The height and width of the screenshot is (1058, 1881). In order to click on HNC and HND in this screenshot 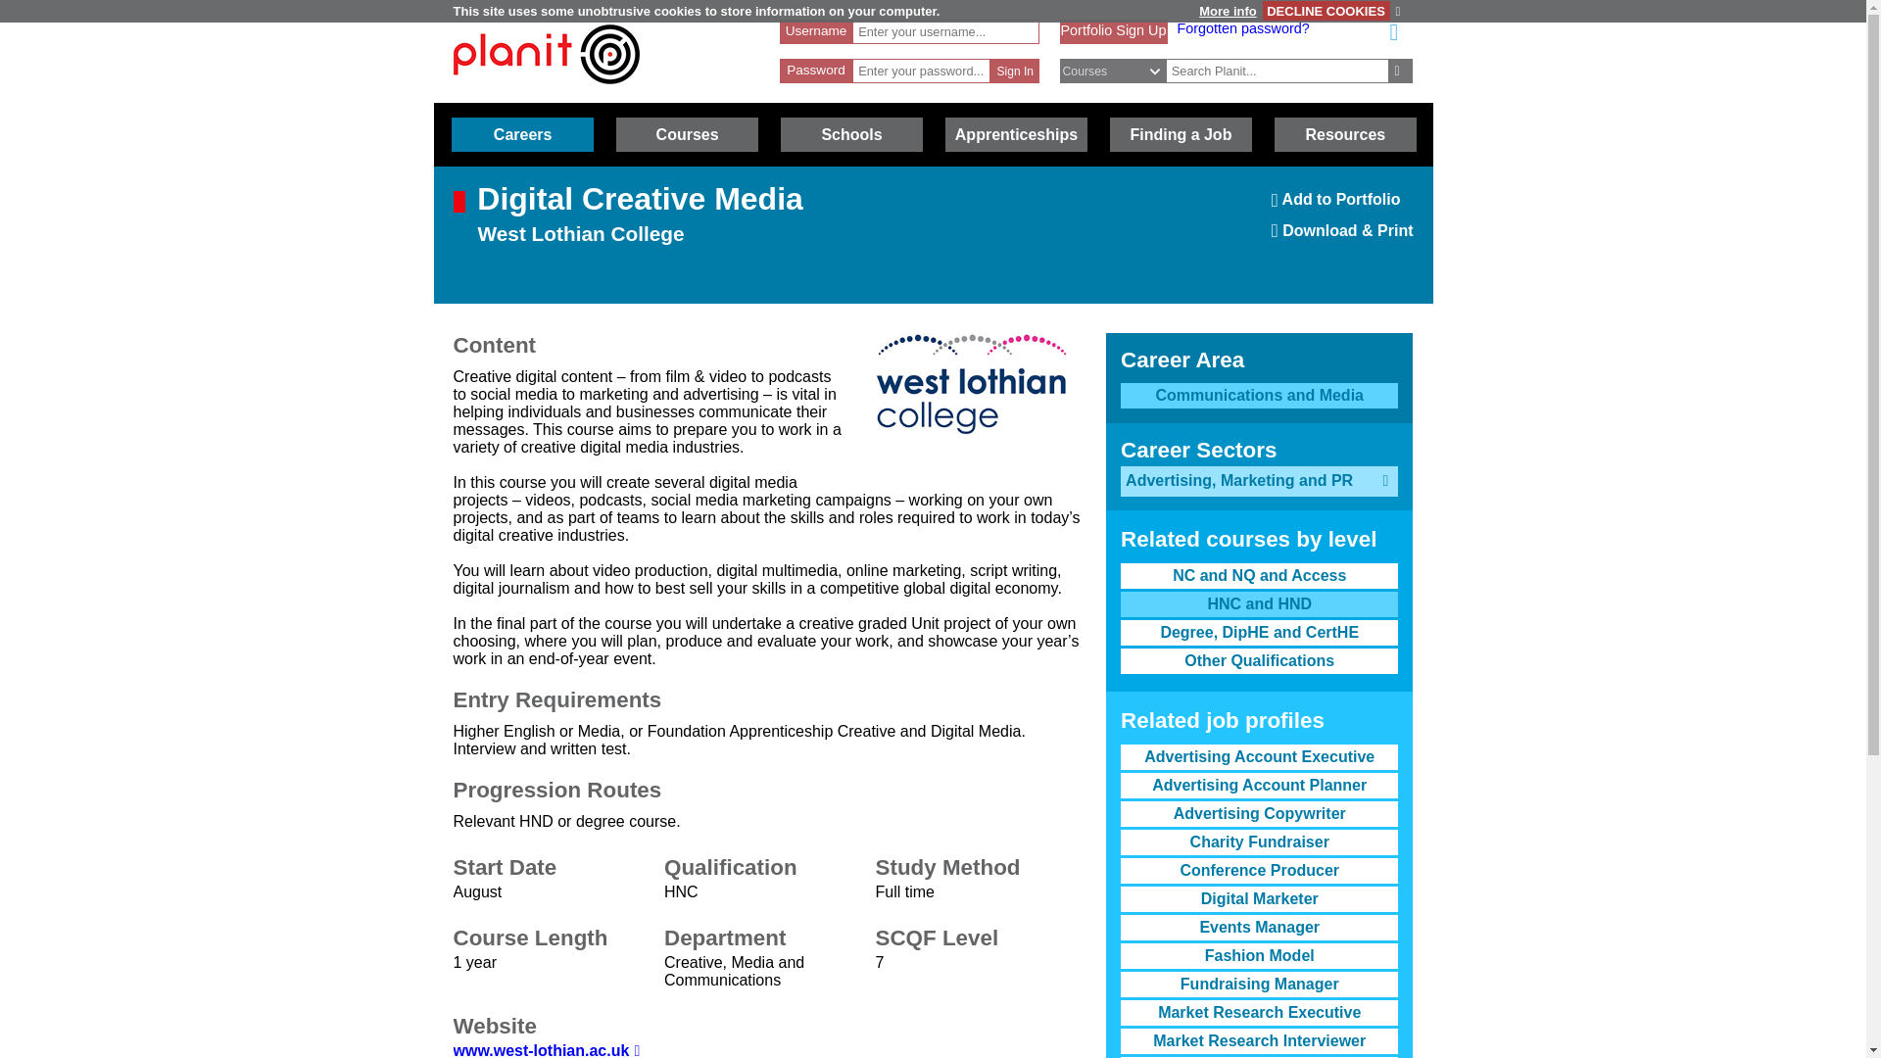, I will do `click(1401, 71)`.